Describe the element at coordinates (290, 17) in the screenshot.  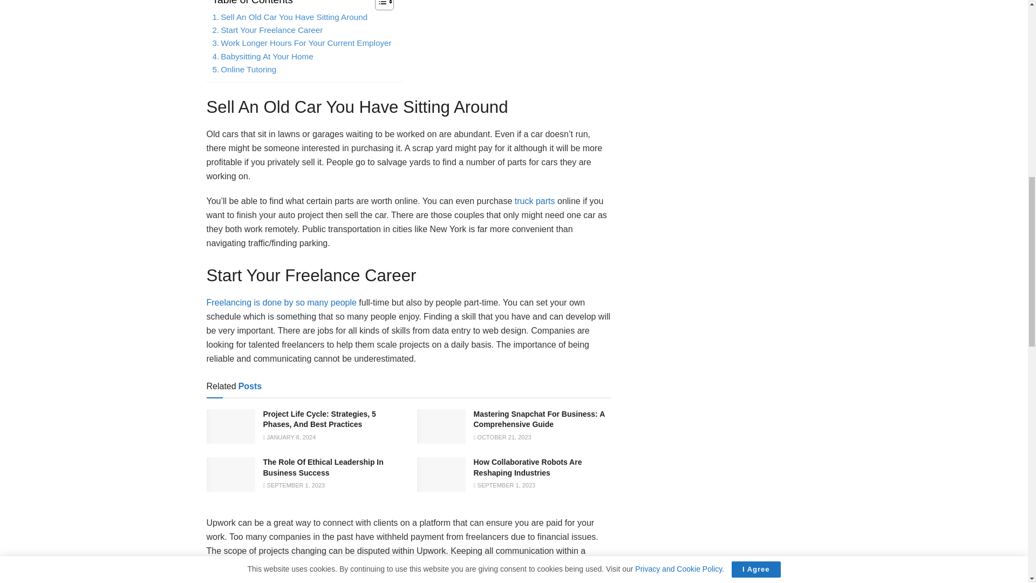
I see `Sell An Old Car You Have Sitting Around` at that location.